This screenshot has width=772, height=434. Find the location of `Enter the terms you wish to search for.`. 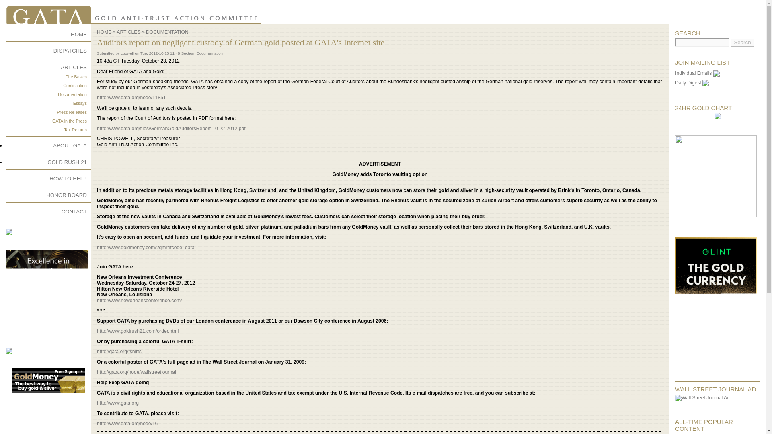

Enter the terms you wish to search for. is located at coordinates (702, 42).